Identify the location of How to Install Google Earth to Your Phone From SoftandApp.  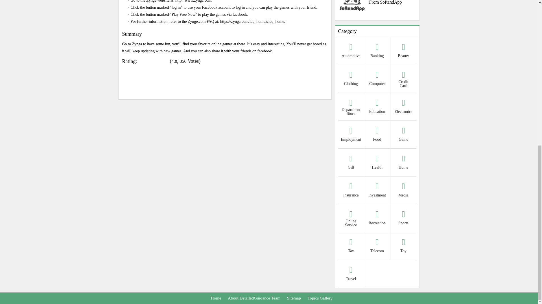
(377, 3).